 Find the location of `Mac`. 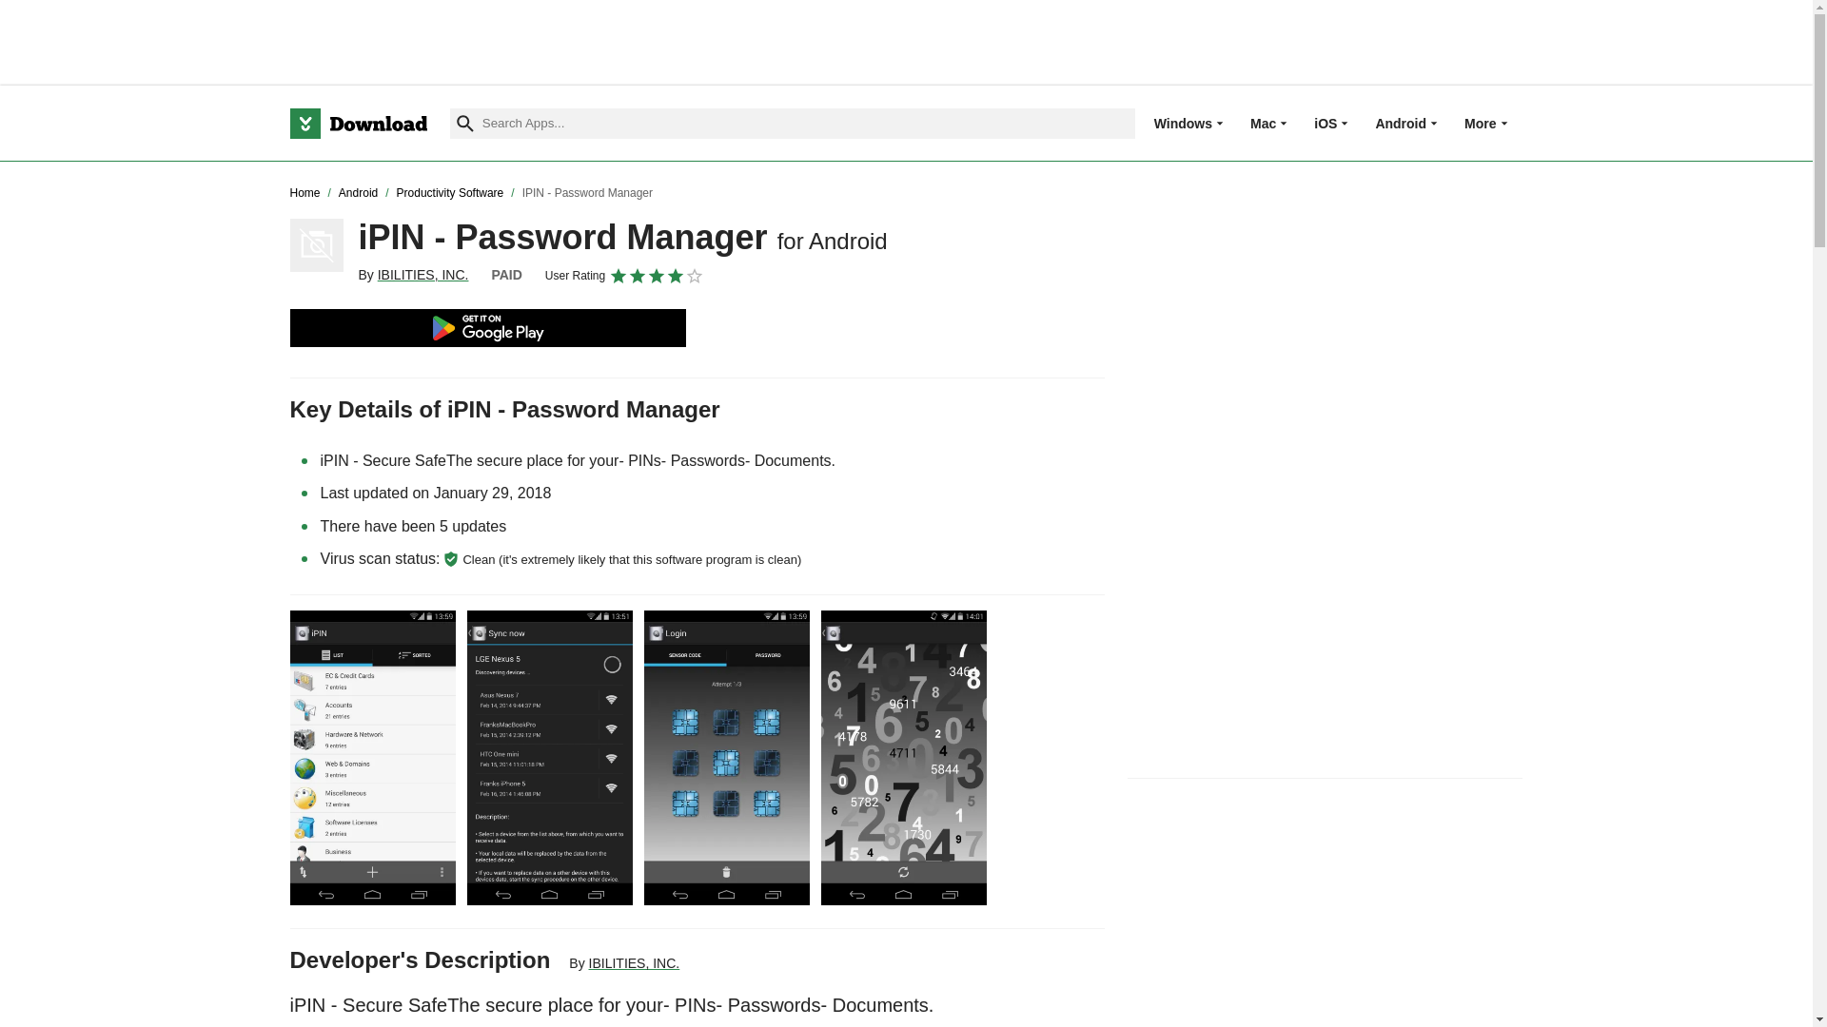

Mac is located at coordinates (1262, 123).